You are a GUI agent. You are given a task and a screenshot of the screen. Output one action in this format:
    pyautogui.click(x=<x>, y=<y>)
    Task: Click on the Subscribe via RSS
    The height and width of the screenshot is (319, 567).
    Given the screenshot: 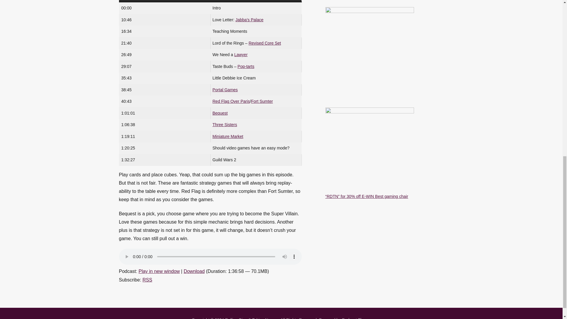 What is the action you would take?
    pyautogui.click(x=148, y=279)
    